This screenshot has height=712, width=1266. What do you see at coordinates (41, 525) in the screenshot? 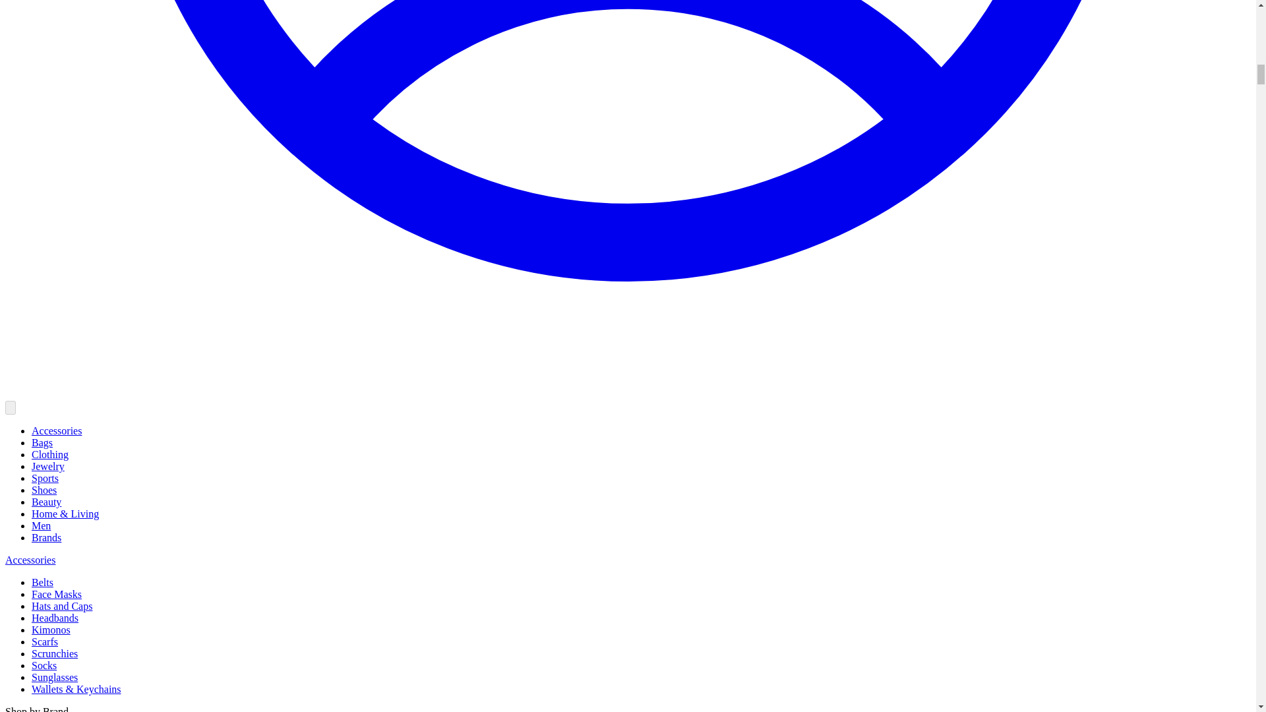
I see `Men` at bounding box center [41, 525].